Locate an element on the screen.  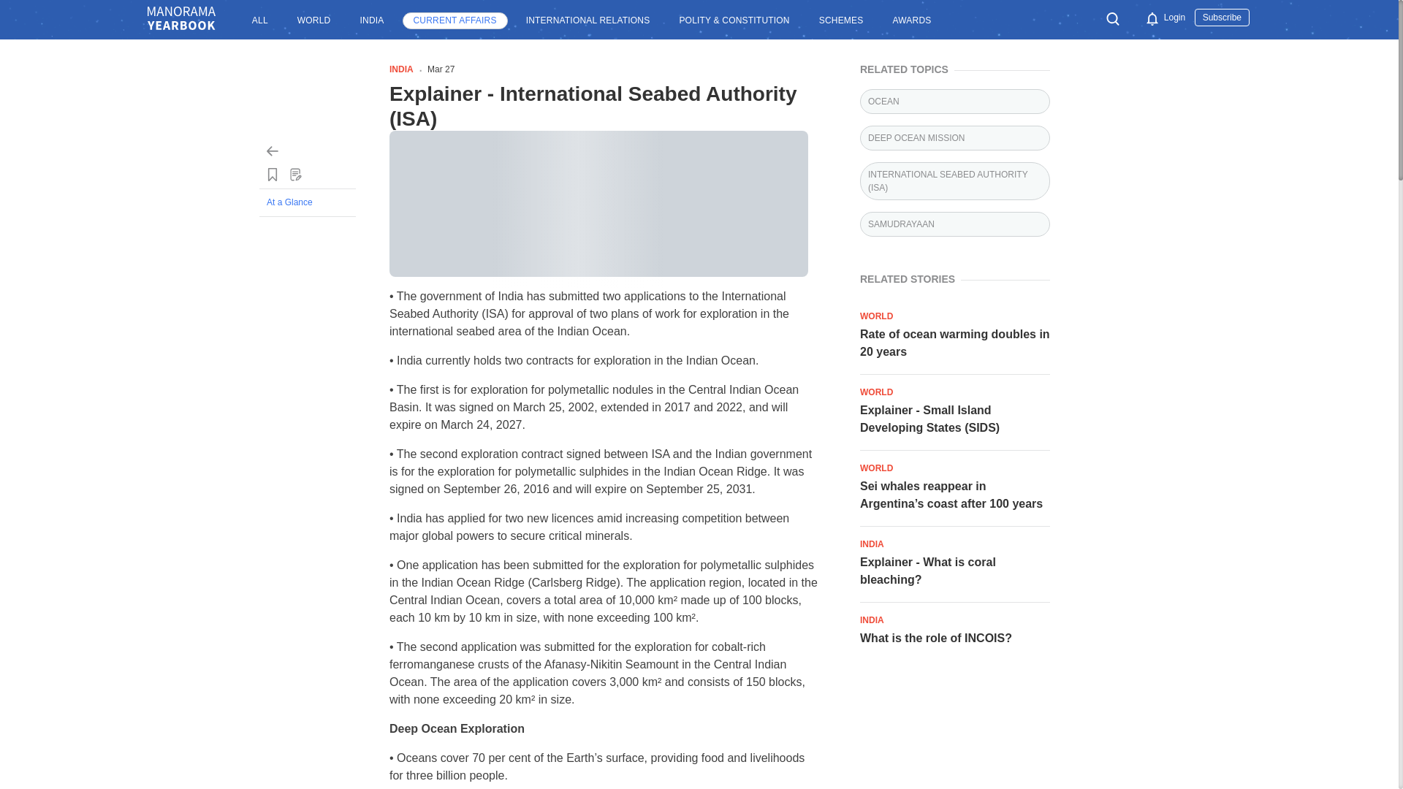
OCEAN is located at coordinates (954, 101).